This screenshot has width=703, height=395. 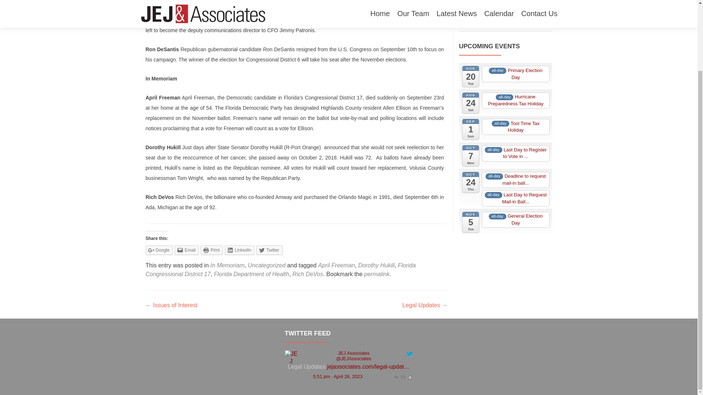 What do you see at coordinates (542, 19) in the screenshot?
I see `retweet` at bounding box center [542, 19].